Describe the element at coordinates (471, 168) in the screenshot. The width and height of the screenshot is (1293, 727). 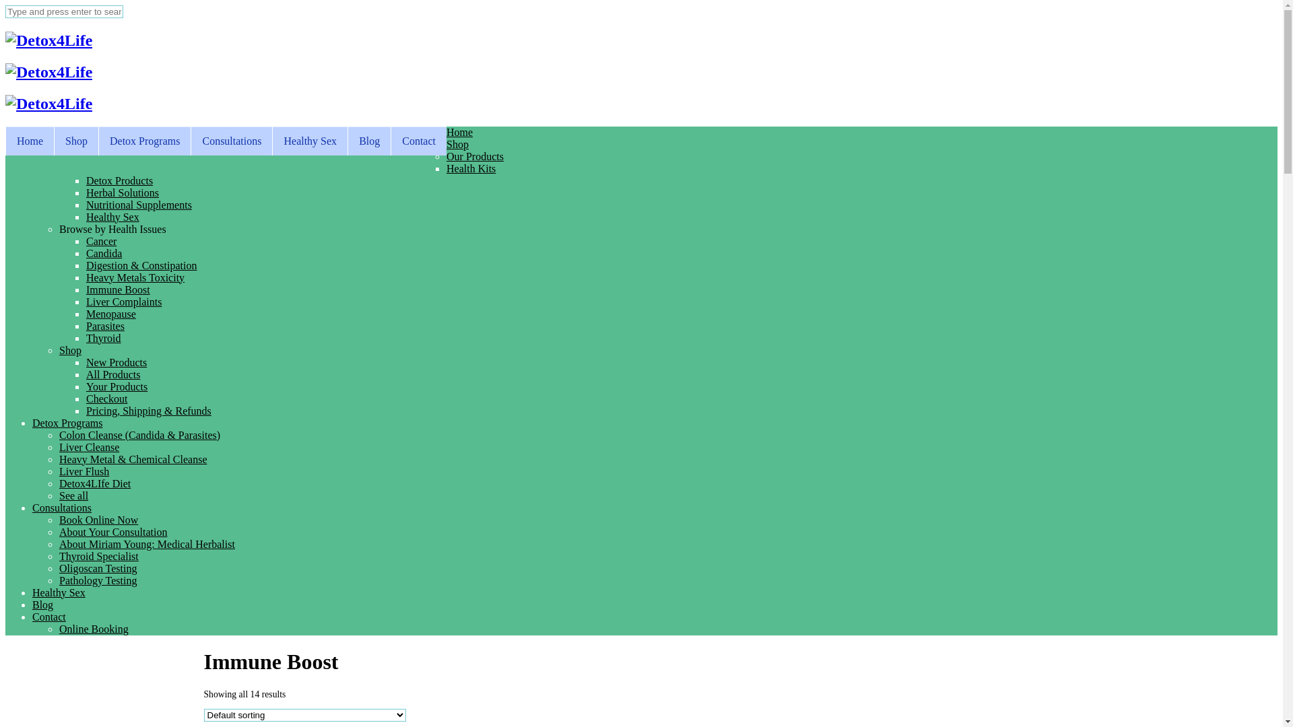
I see `Health Kits` at that location.